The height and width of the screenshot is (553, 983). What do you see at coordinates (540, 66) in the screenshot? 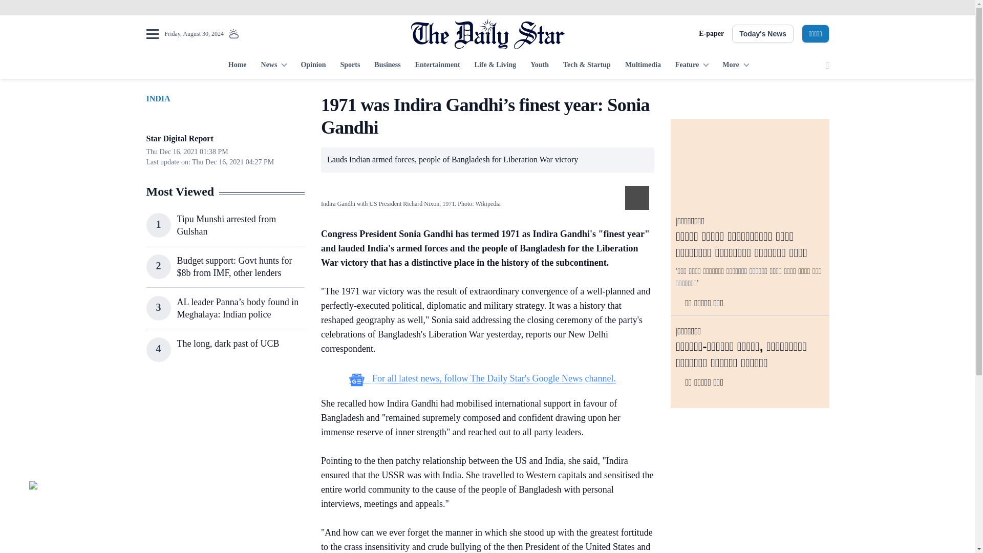
I see `Youth` at bounding box center [540, 66].